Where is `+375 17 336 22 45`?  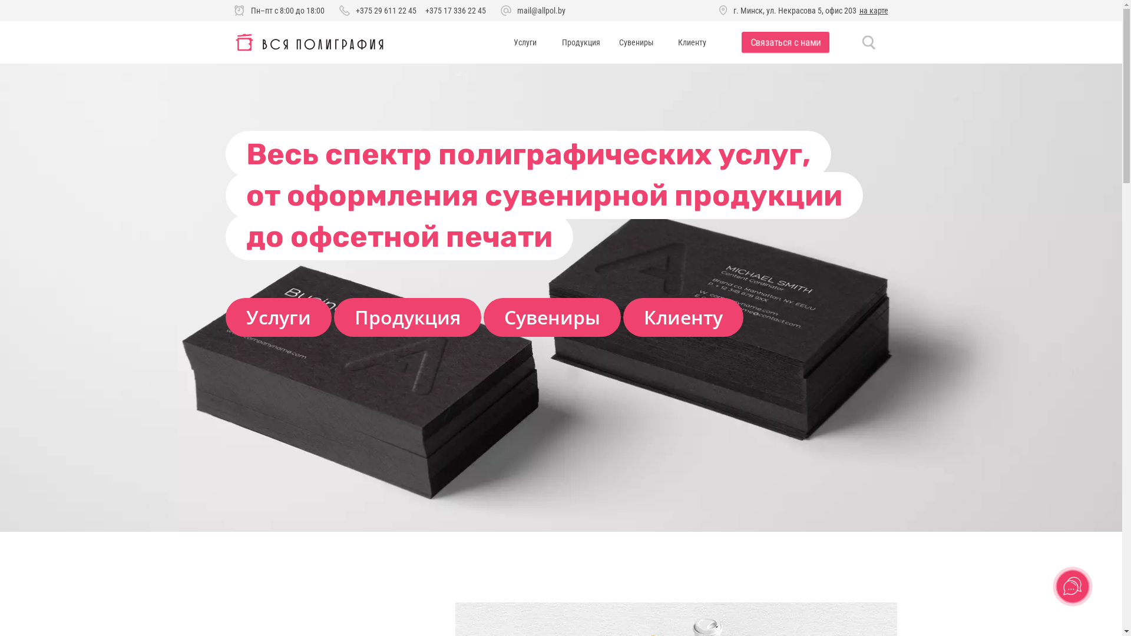
+375 17 336 22 45 is located at coordinates (456, 11).